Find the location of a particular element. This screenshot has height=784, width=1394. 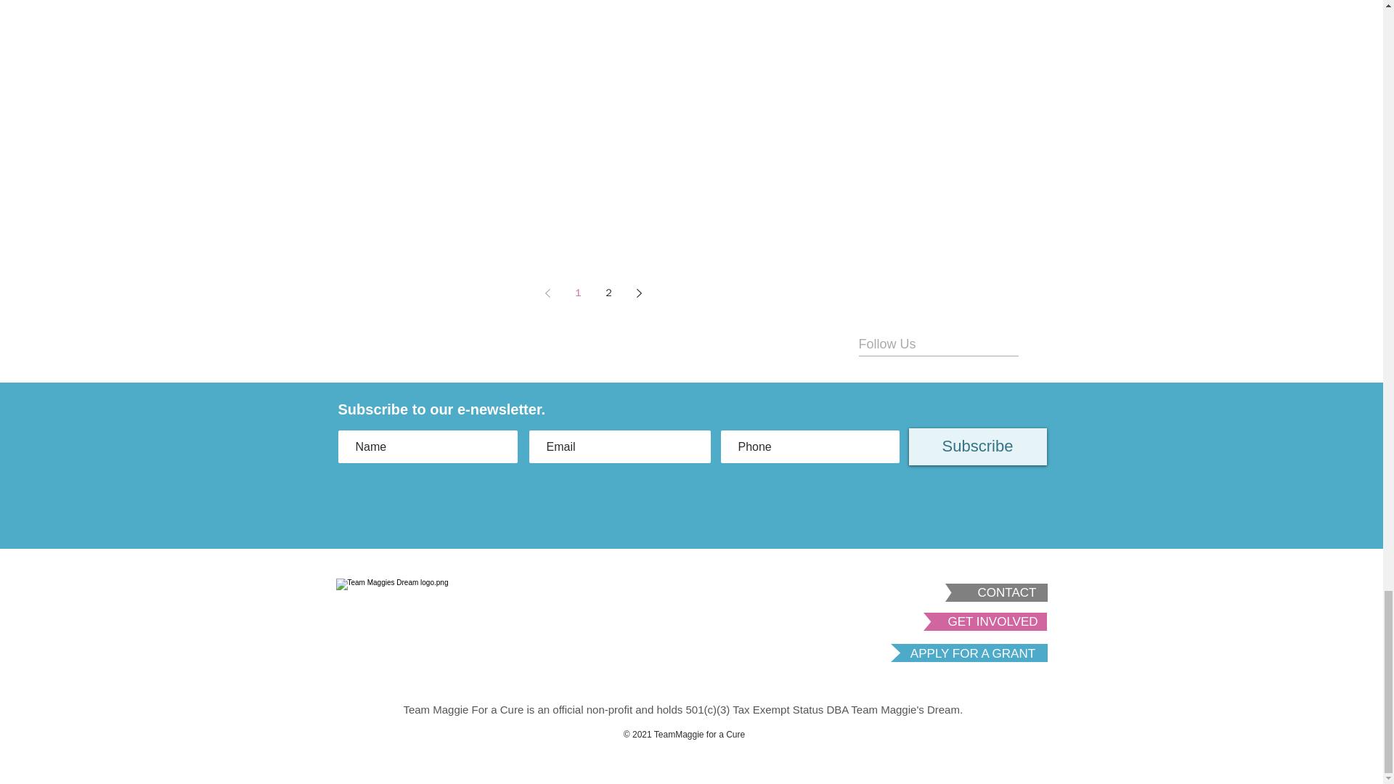

2 is located at coordinates (608, 293).